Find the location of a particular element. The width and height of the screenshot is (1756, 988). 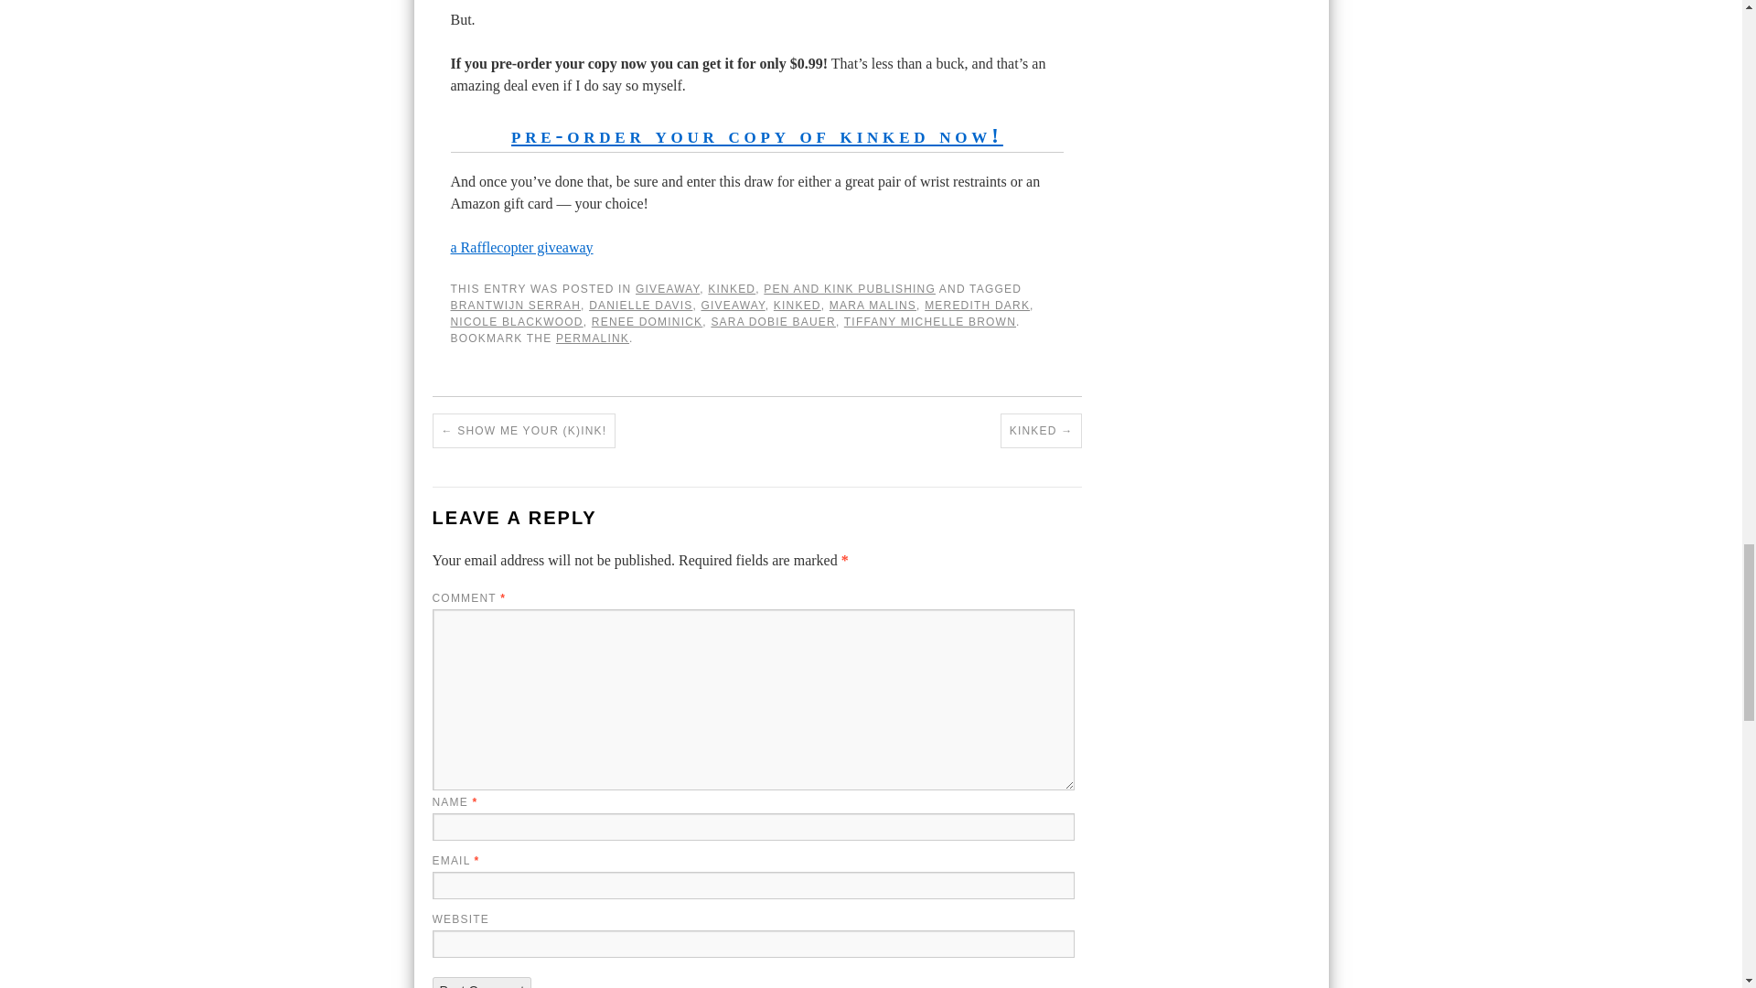

PERMALINK is located at coordinates (593, 338).